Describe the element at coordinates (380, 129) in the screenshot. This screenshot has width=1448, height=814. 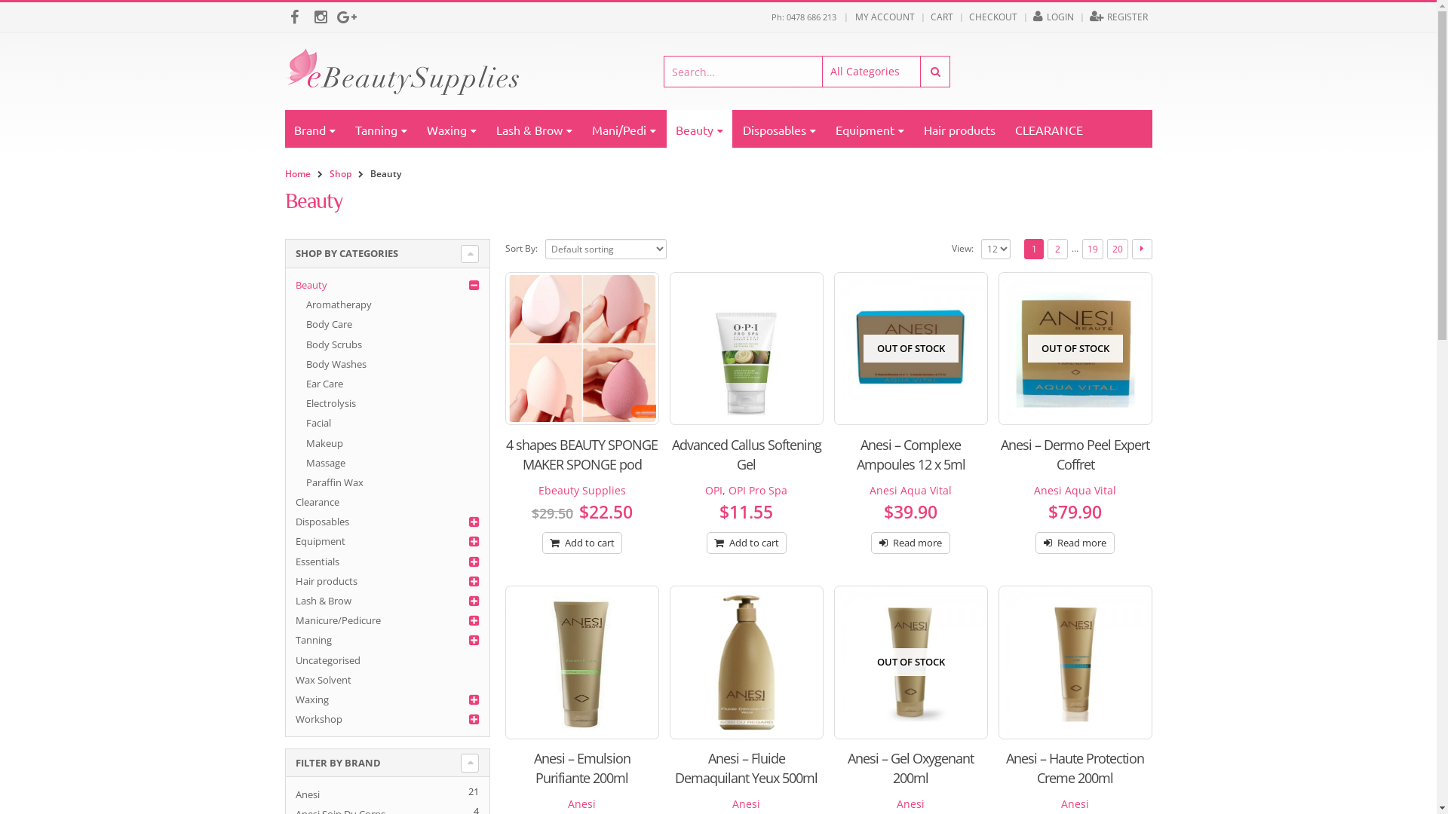
I see `Tanning` at that location.